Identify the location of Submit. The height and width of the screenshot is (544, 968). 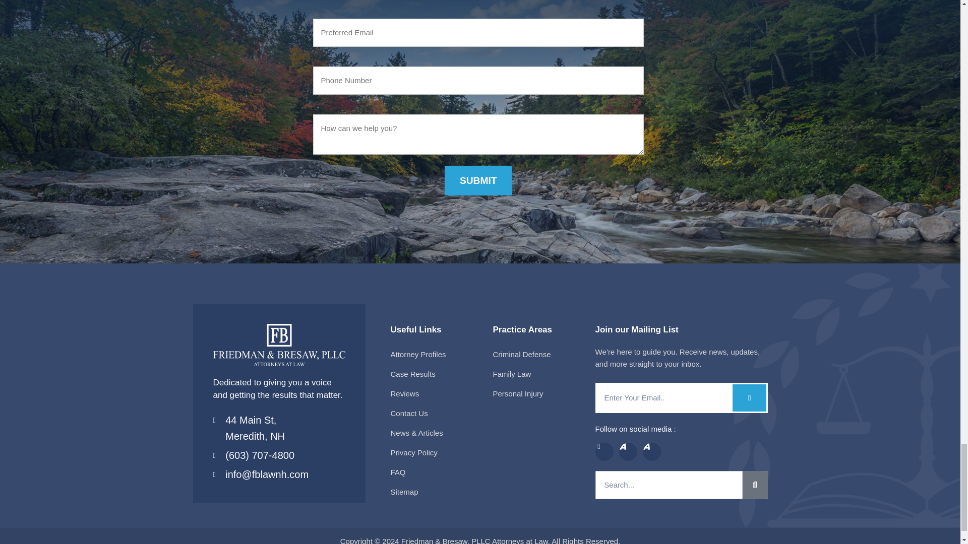
(478, 180).